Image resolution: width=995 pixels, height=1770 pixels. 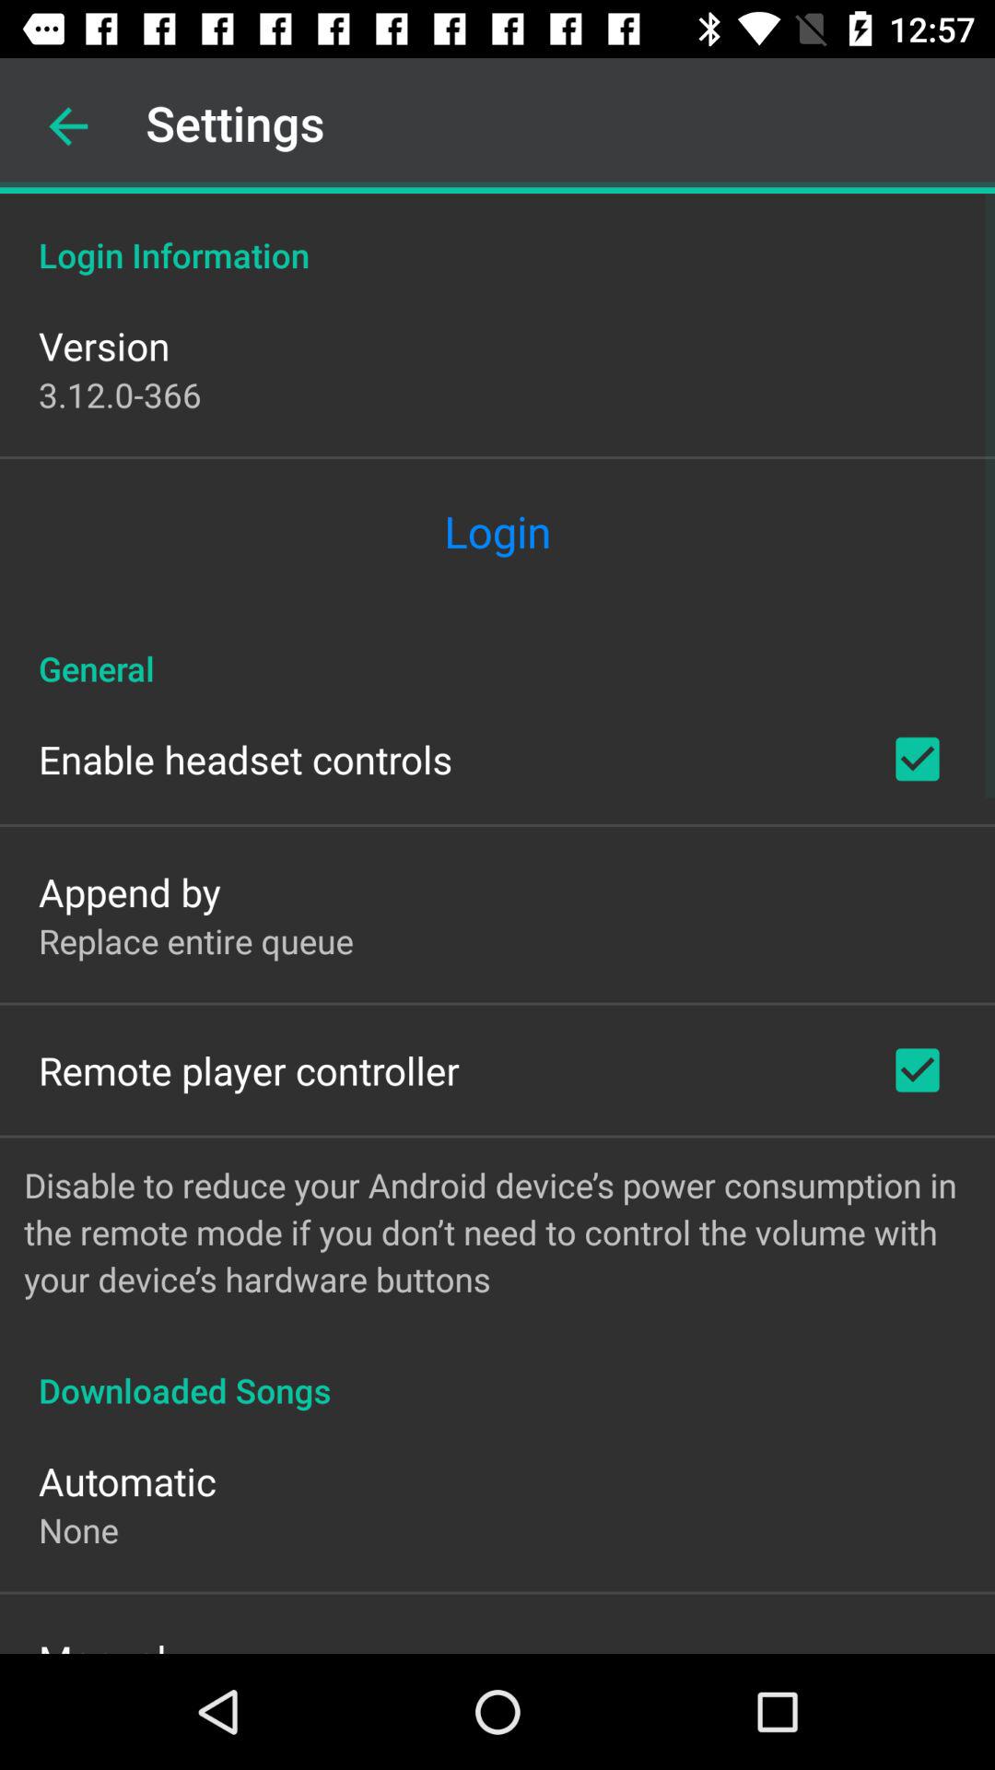 What do you see at coordinates (127, 1481) in the screenshot?
I see `launch automatic` at bounding box center [127, 1481].